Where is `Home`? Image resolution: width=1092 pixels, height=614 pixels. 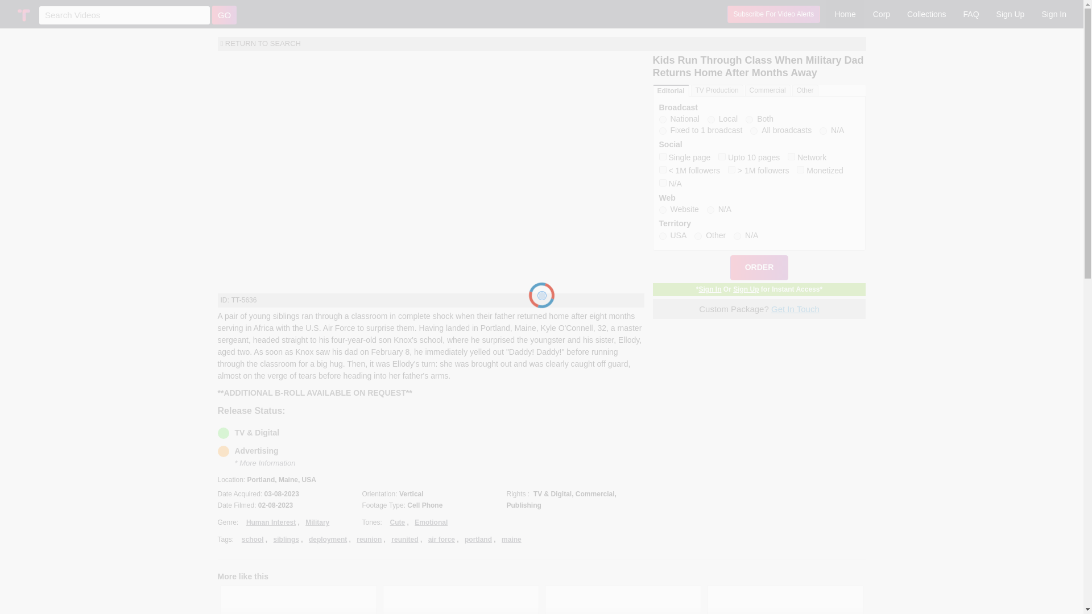 Home is located at coordinates (844, 14).